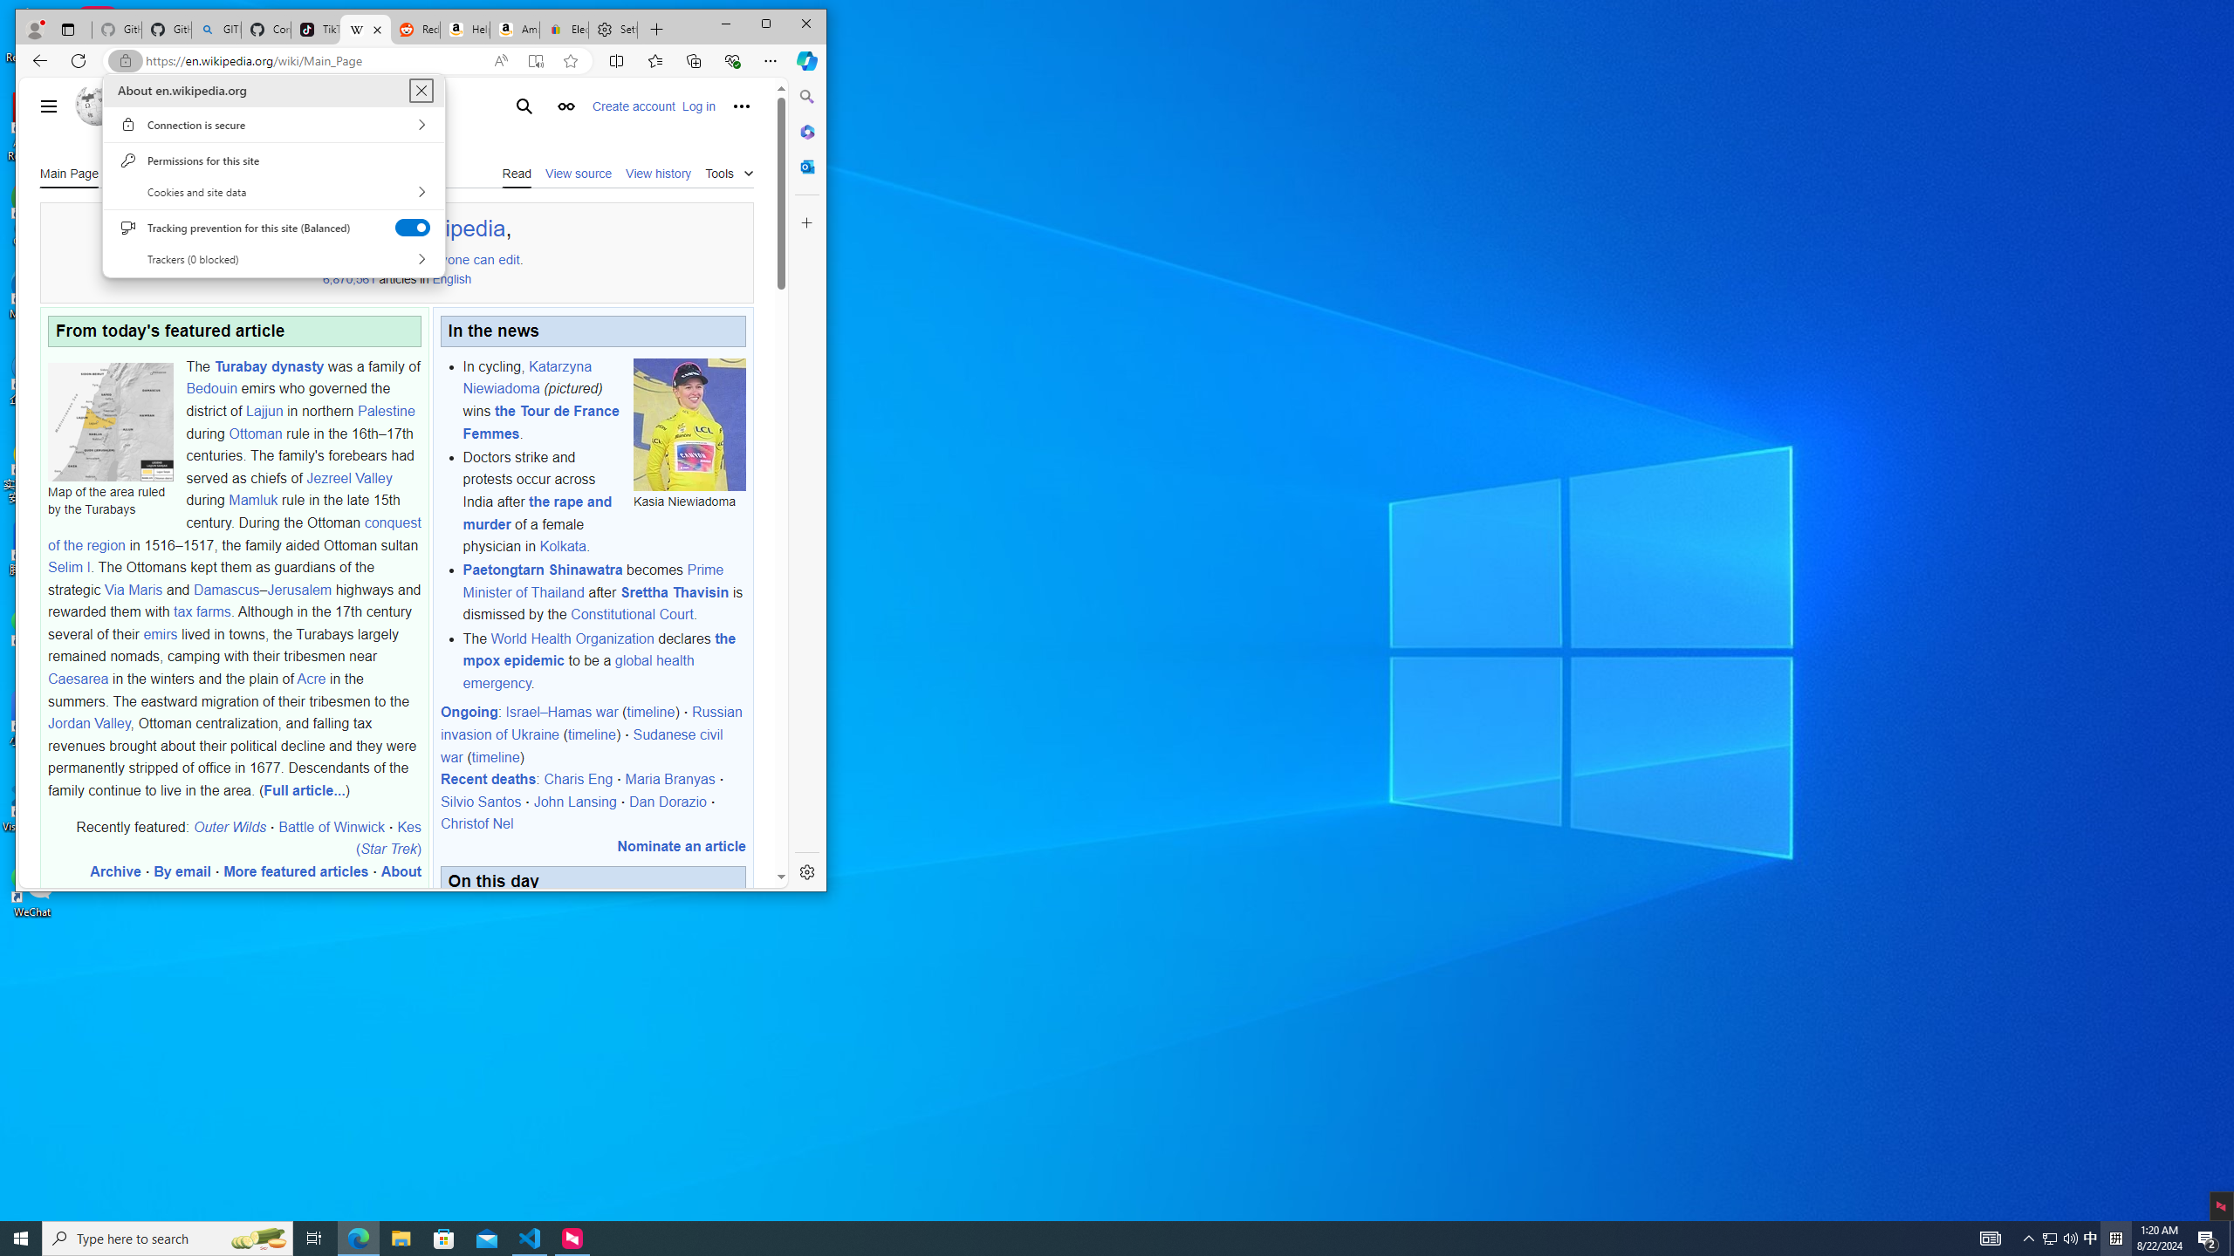 This screenshot has width=2234, height=1256. I want to click on the mpox epidemic, so click(599, 649).